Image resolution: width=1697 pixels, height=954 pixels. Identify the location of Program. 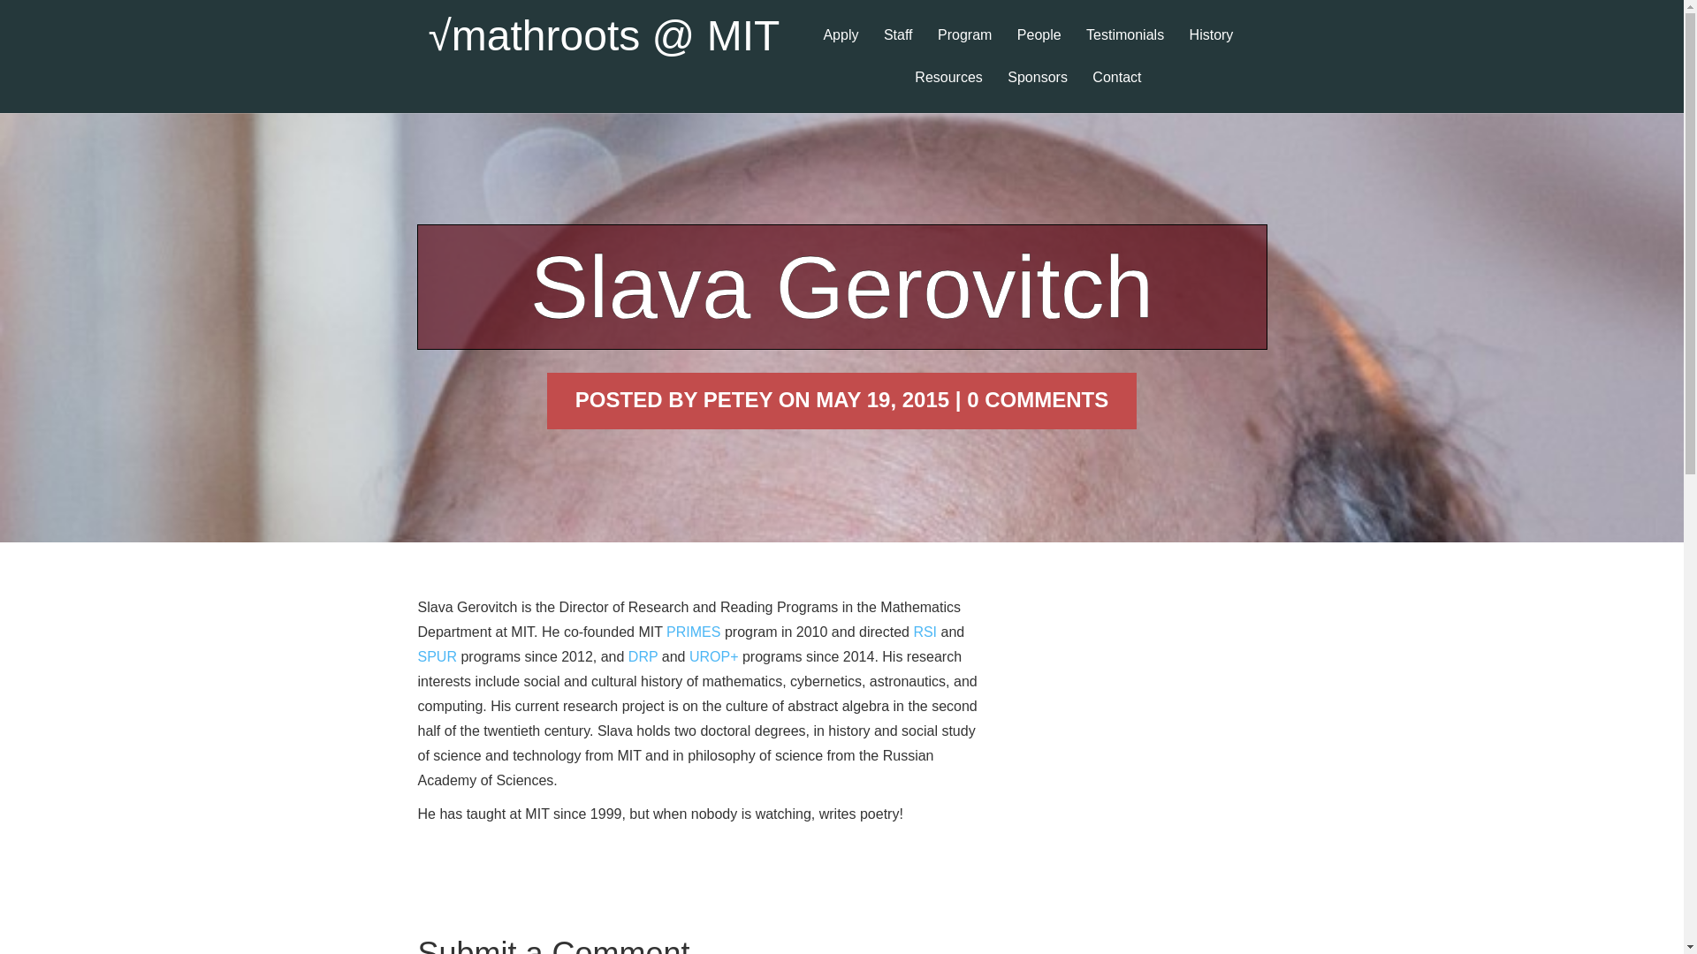
(964, 49).